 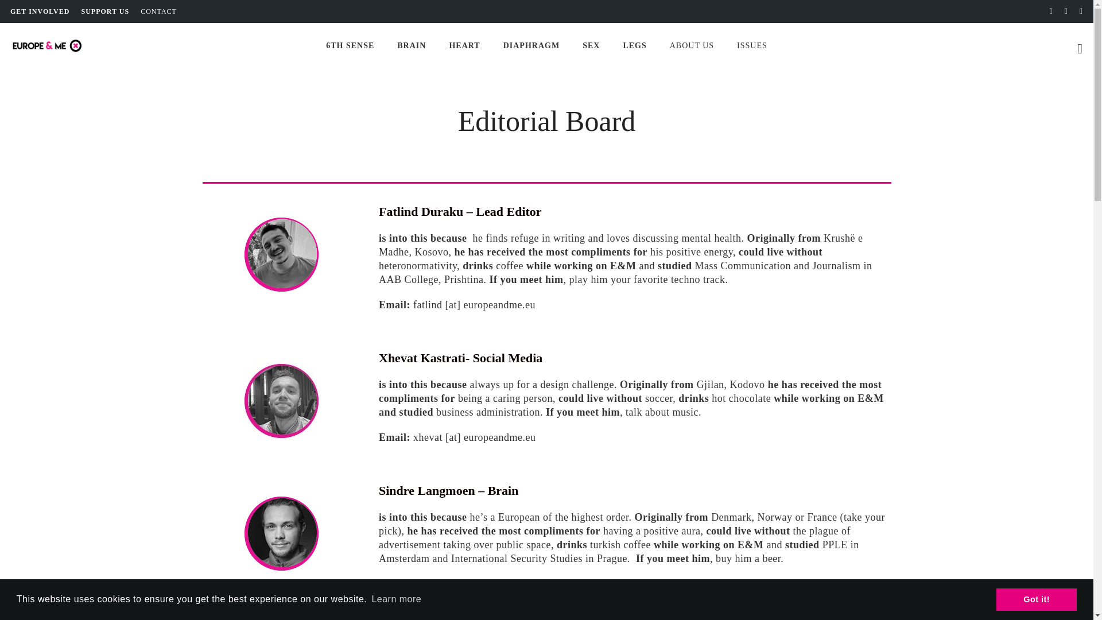 What do you see at coordinates (1036, 599) in the screenshot?
I see `Got it!` at bounding box center [1036, 599].